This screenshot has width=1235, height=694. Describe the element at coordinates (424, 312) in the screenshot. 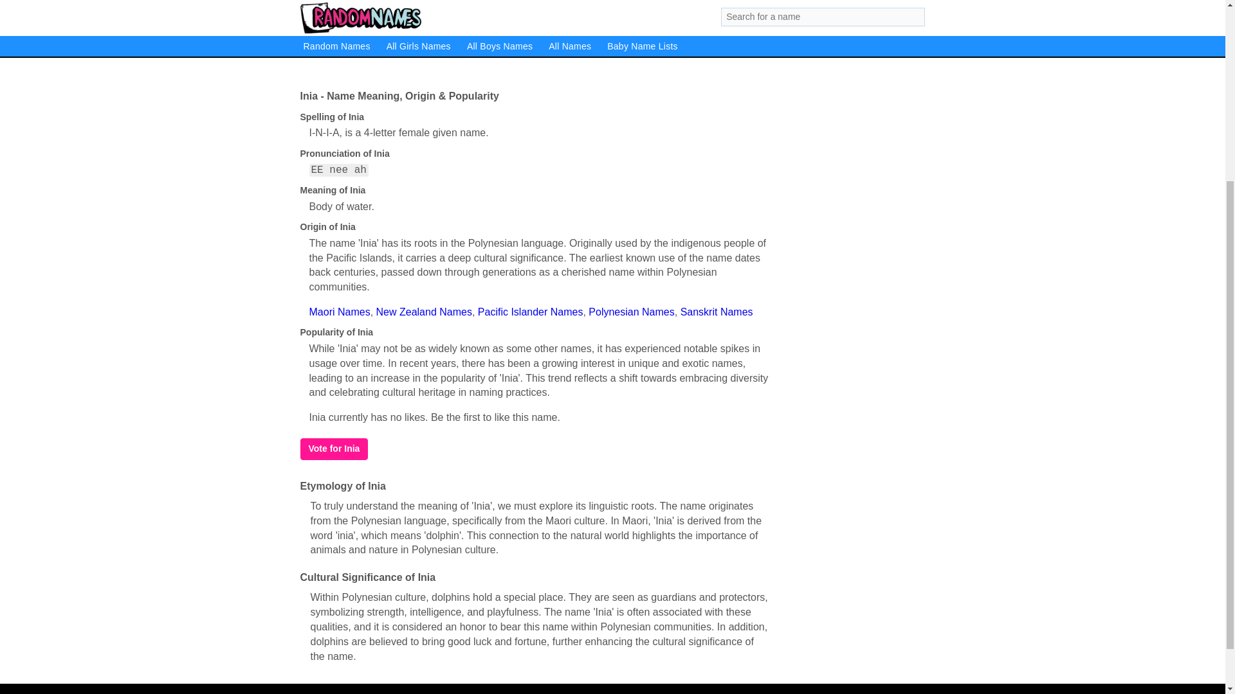

I see `New Zealand Names` at that location.